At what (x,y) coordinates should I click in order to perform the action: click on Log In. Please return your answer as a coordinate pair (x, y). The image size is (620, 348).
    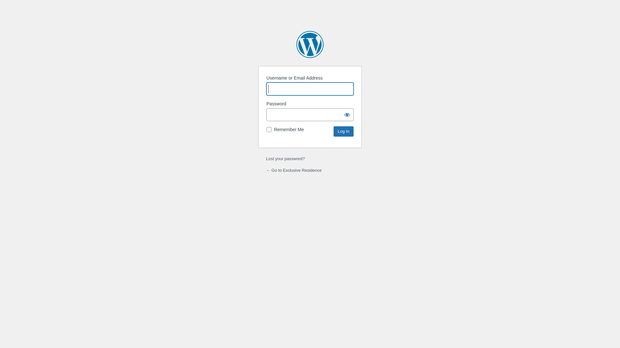
    Looking at the image, I should click on (344, 131).